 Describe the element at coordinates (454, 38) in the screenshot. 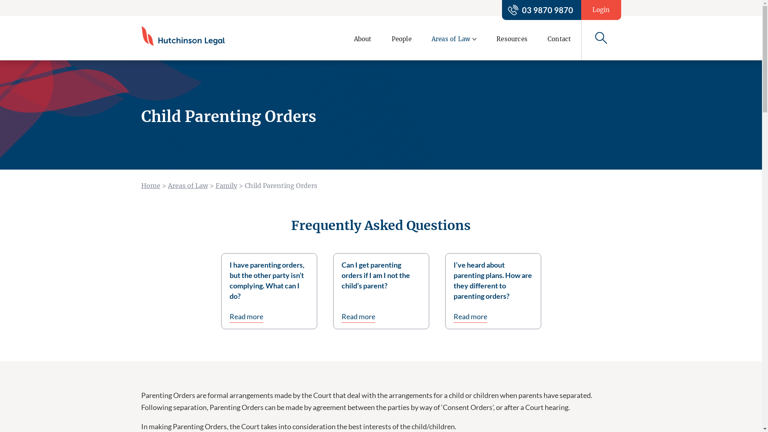

I see `Areas of Law` at that location.